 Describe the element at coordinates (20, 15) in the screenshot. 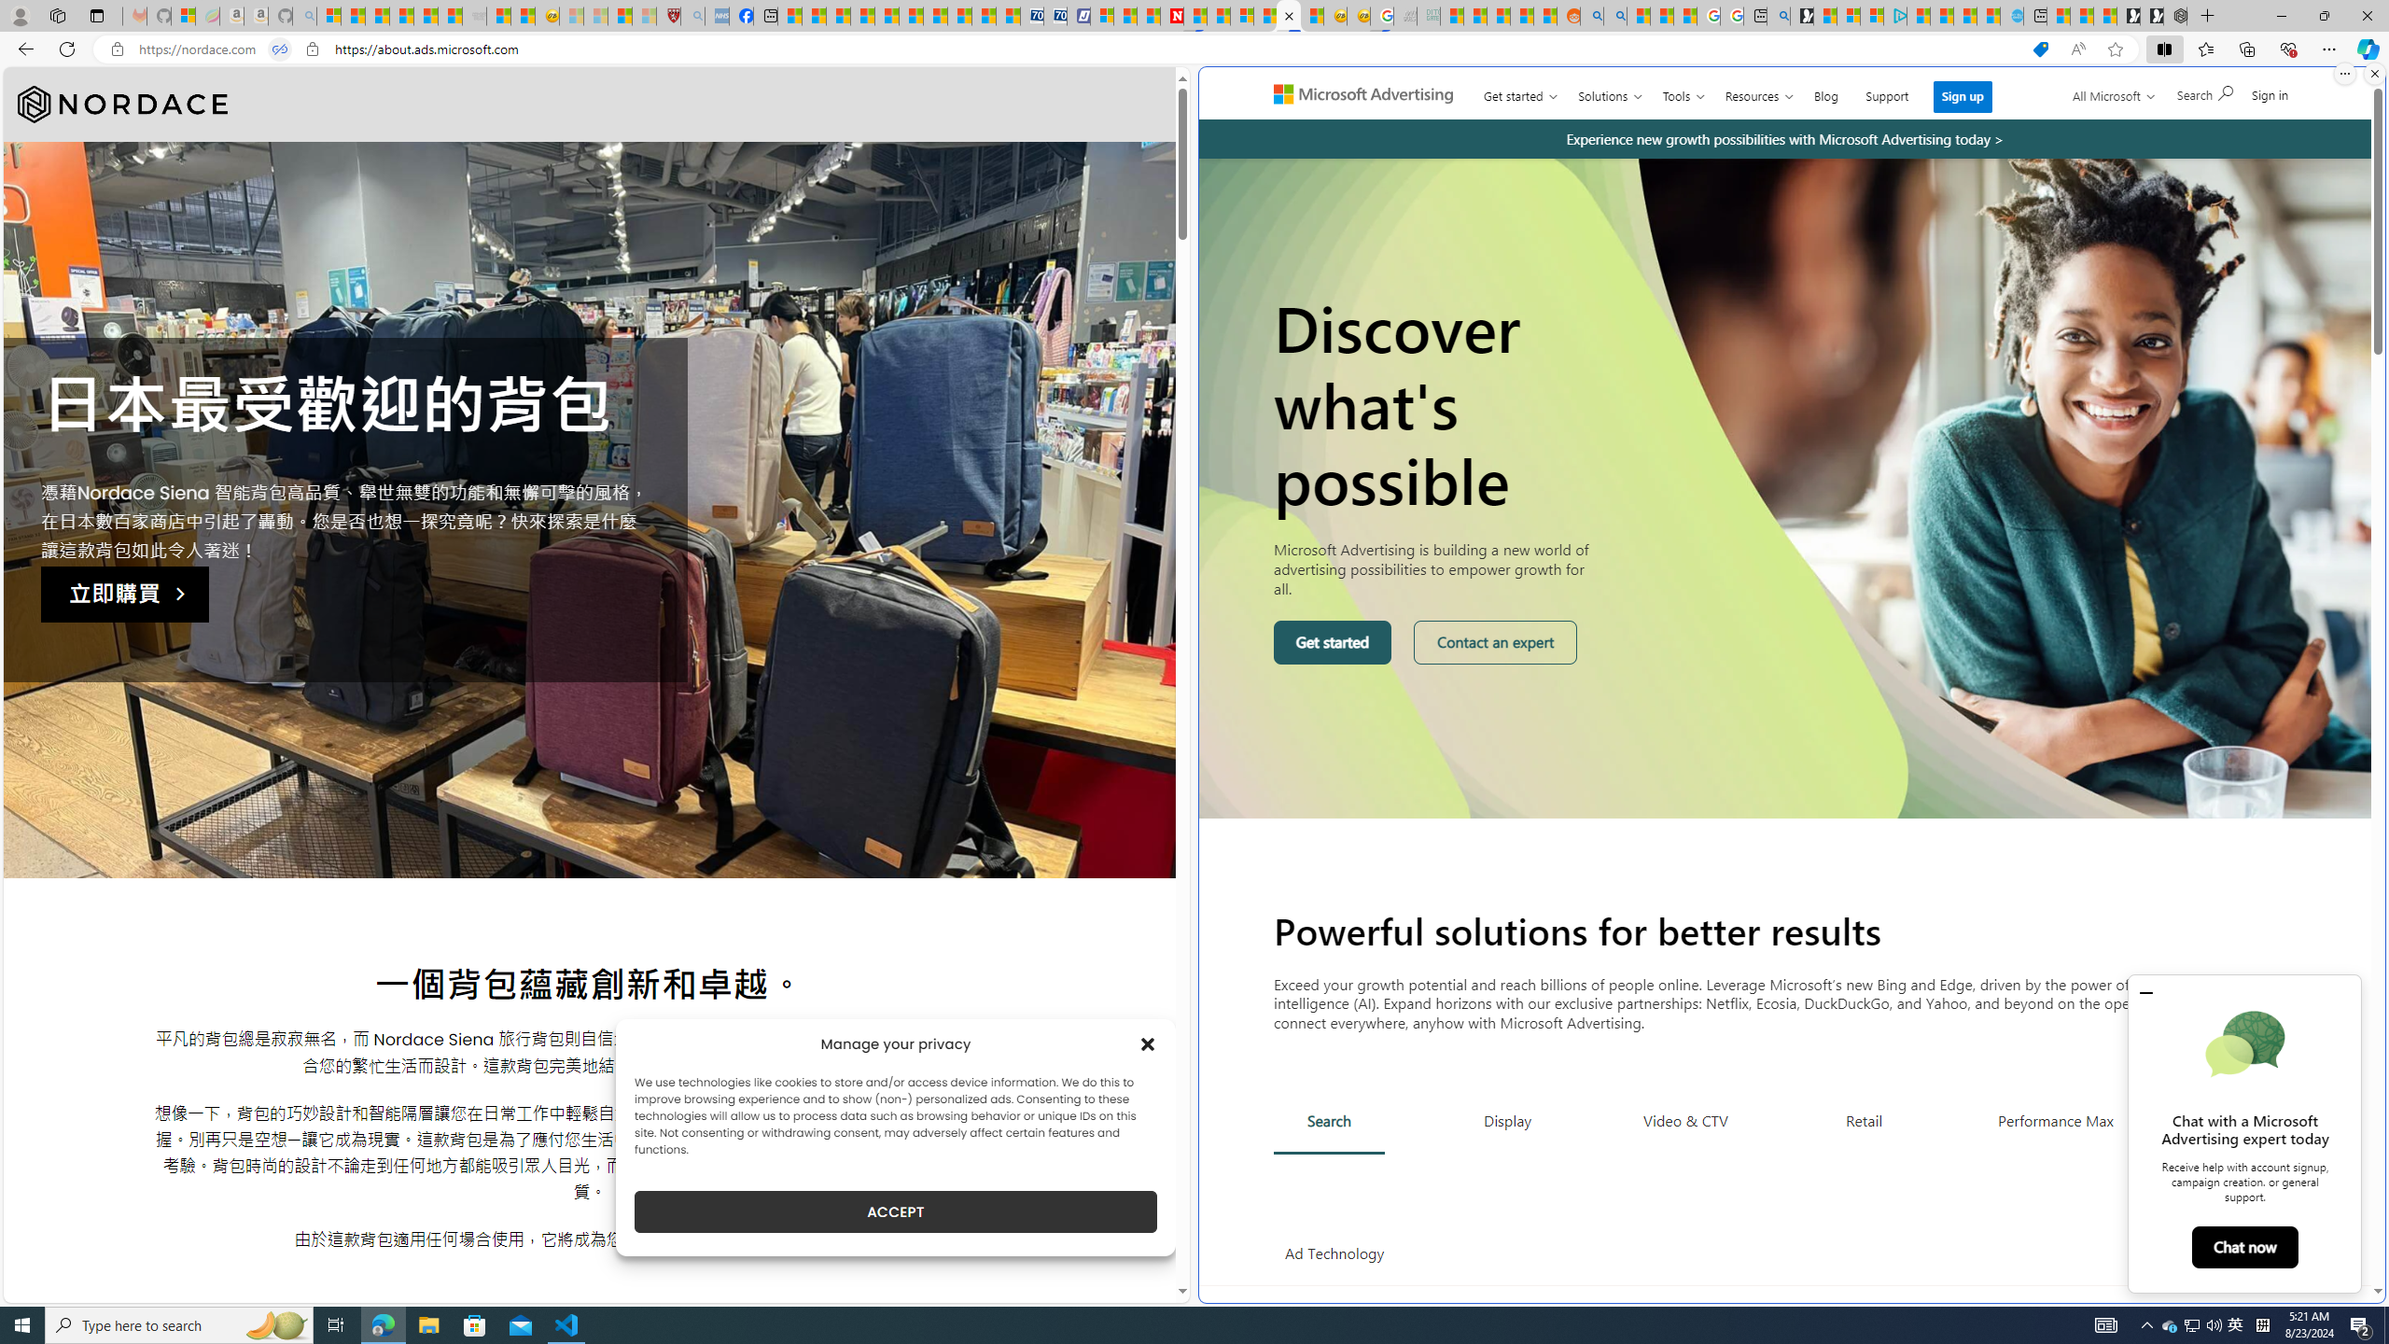

I see `Personal Profile` at that location.